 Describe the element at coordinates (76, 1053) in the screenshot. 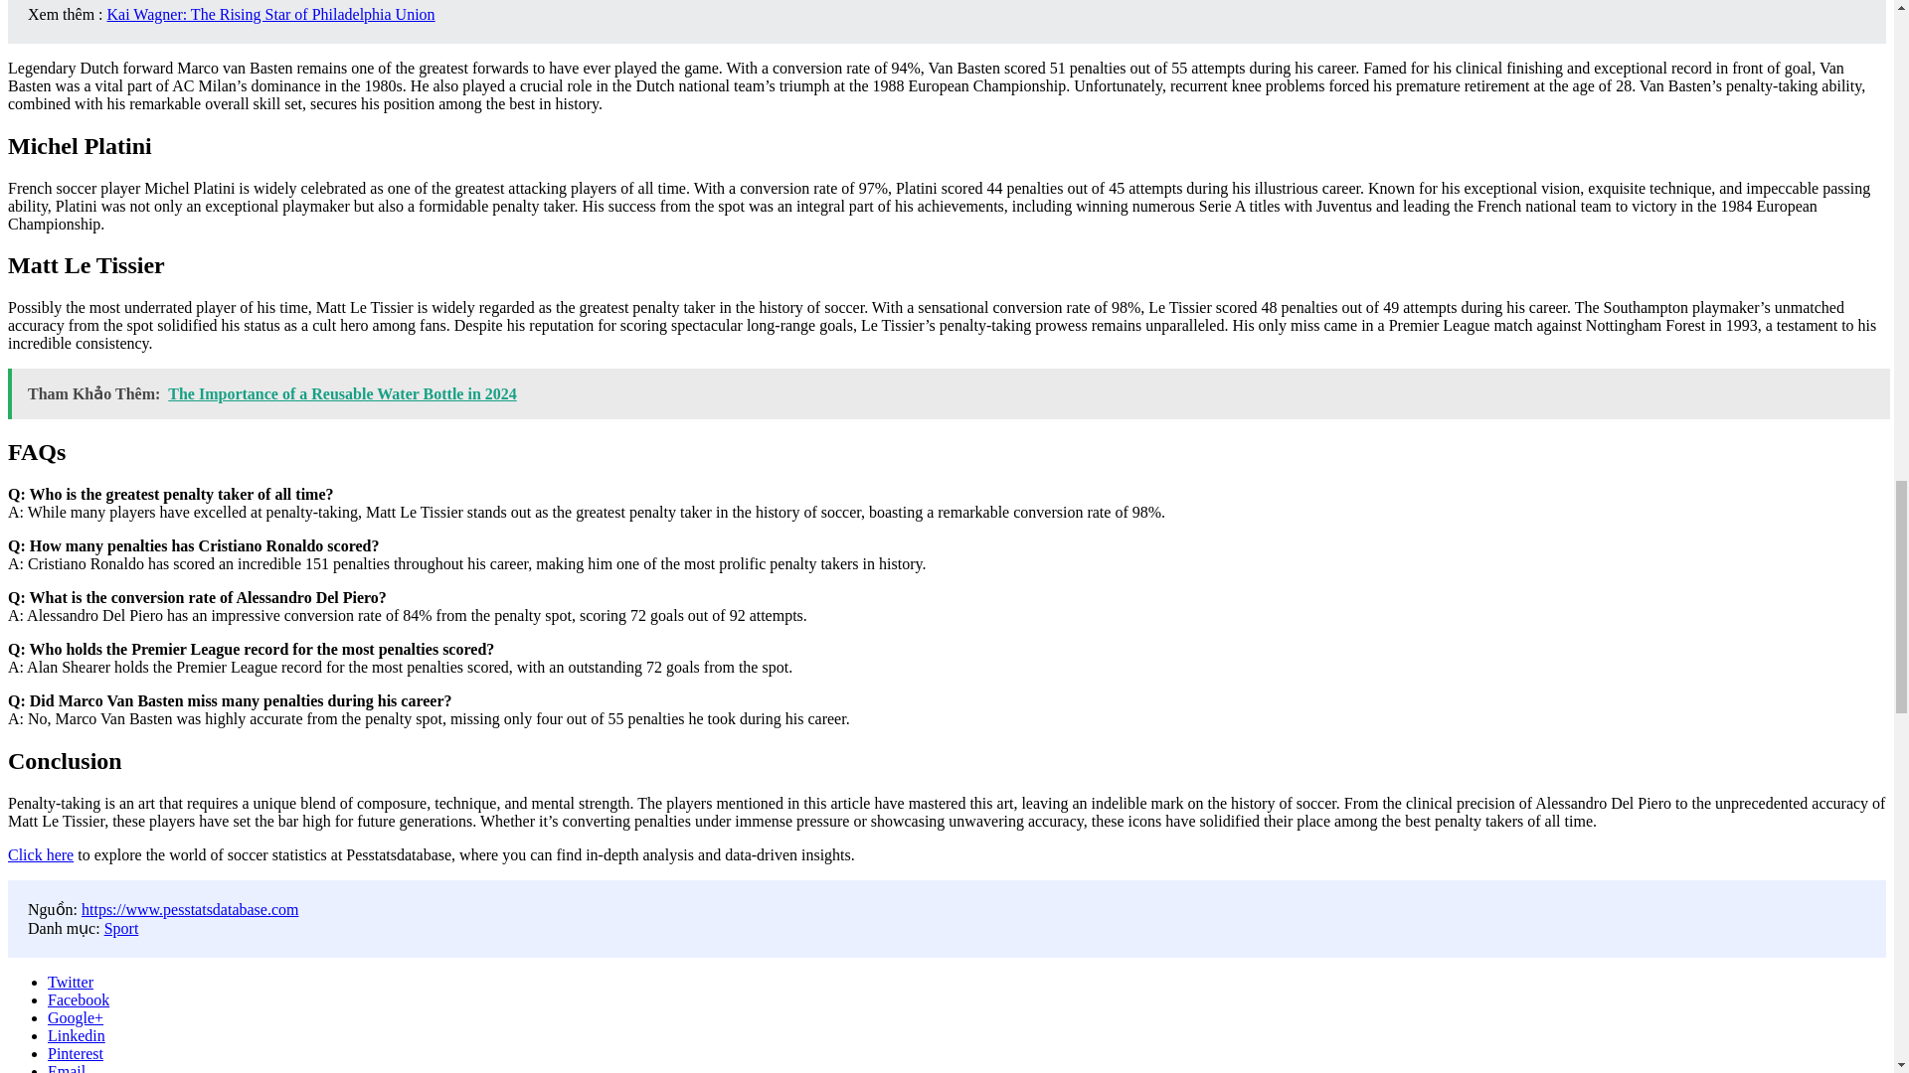

I see `Pinterest` at that location.